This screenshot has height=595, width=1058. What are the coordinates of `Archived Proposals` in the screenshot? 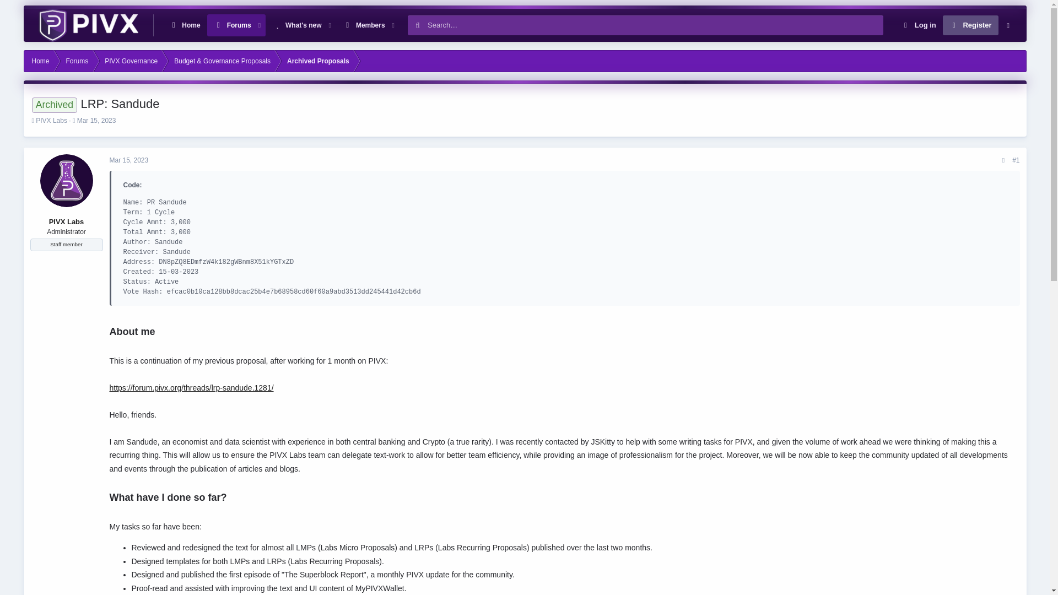 It's located at (318, 61).